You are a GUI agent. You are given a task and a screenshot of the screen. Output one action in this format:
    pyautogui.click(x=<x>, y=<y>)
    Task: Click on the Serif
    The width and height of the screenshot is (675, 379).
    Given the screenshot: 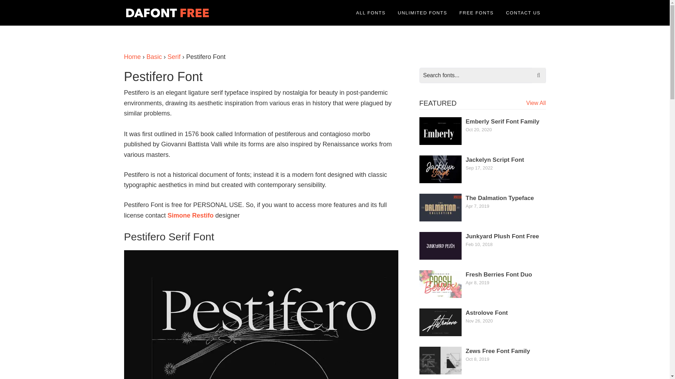 What is the action you would take?
    pyautogui.click(x=174, y=57)
    